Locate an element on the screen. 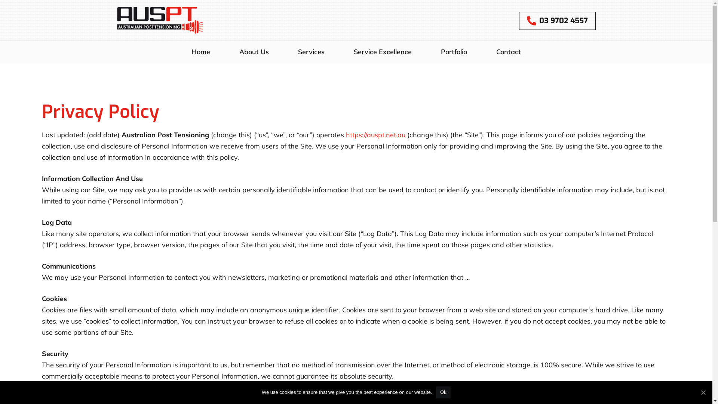 The image size is (718, 404). Home is located at coordinates (201, 52).